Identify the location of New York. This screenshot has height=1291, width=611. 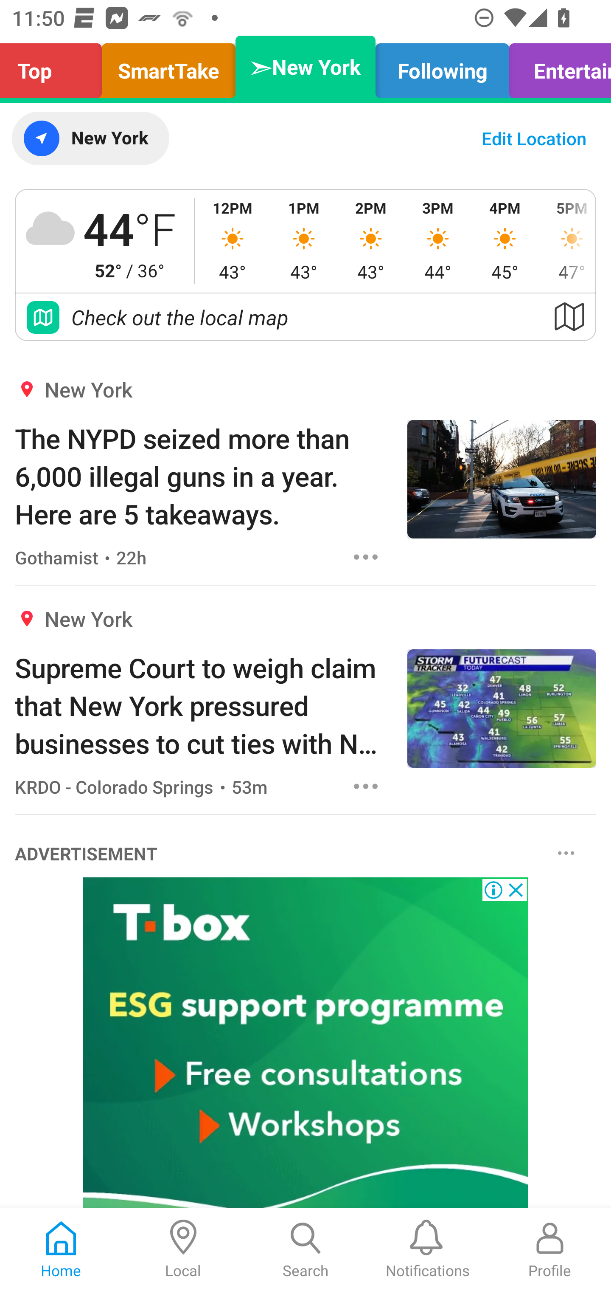
(90, 138).